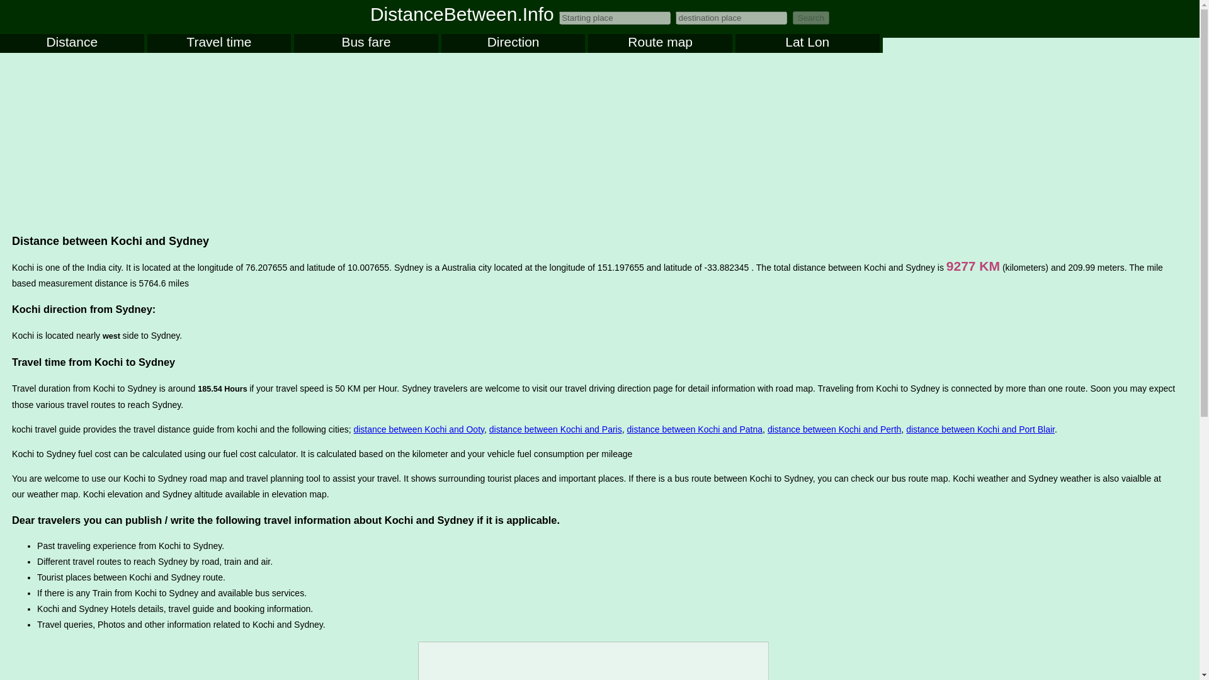 The image size is (1209, 680). I want to click on Direction, so click(513, 43).